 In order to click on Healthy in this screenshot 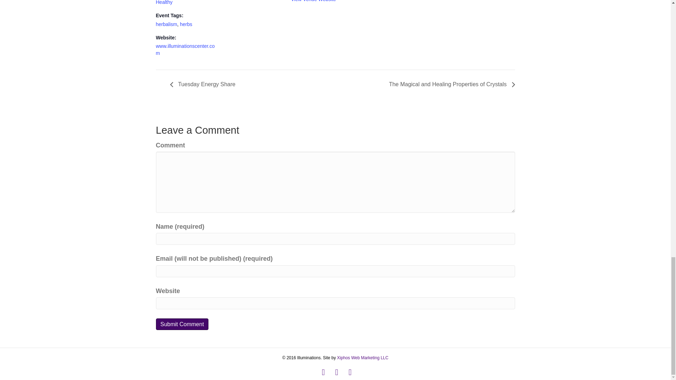, I will do `click(164, 2)`.